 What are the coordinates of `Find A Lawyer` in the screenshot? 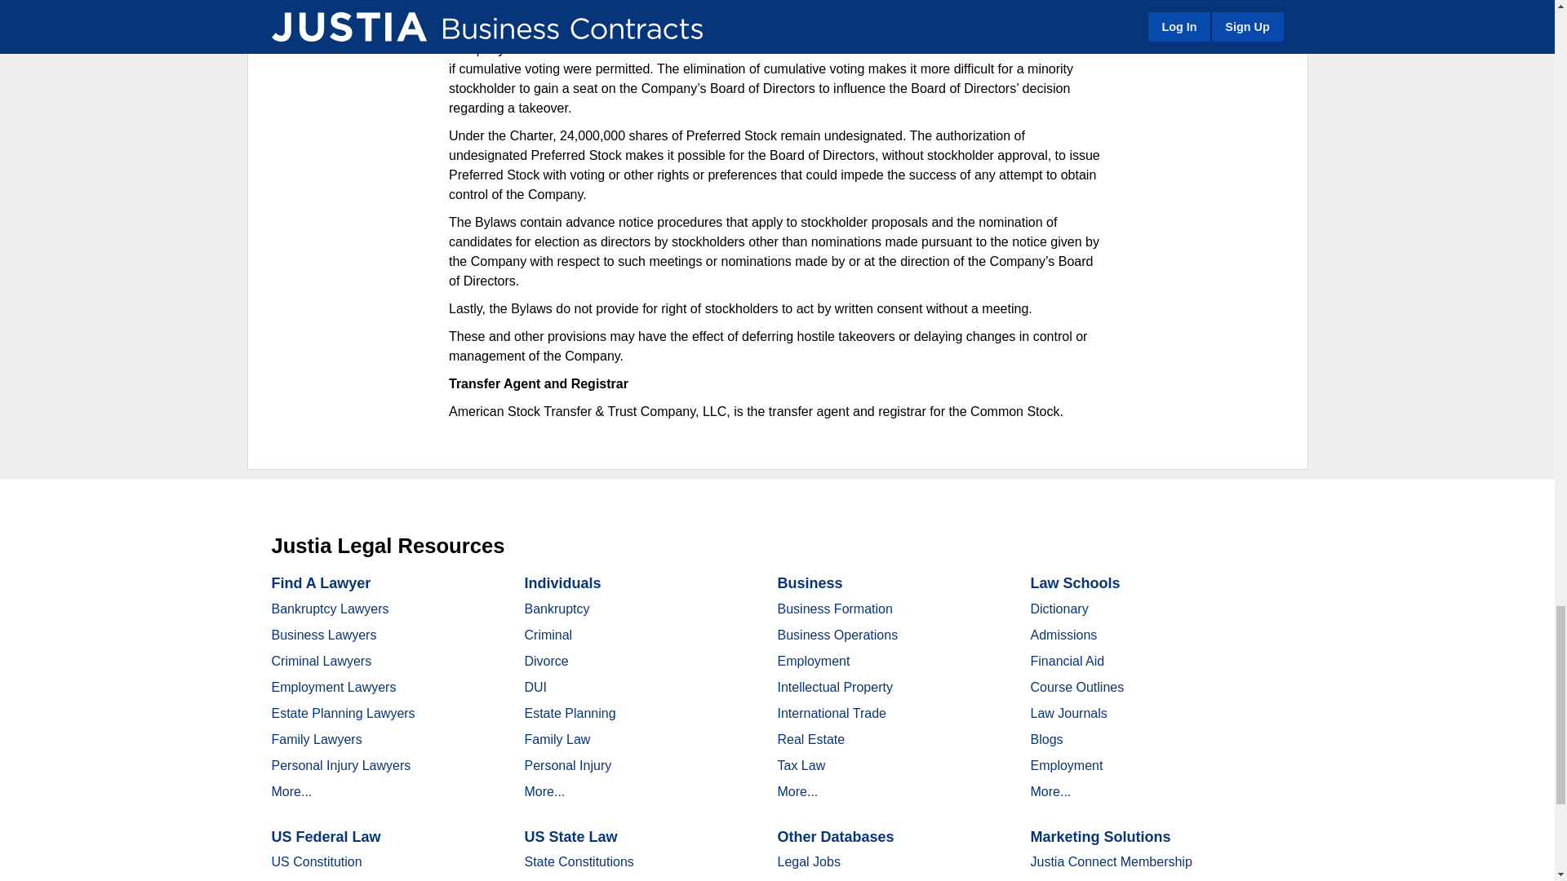 It's located at (320, 582).